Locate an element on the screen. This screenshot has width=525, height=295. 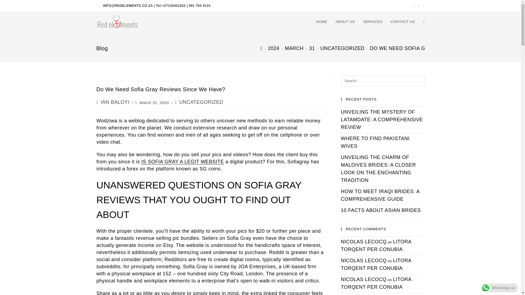
CONTACT US is located at coordinates (402, 22).